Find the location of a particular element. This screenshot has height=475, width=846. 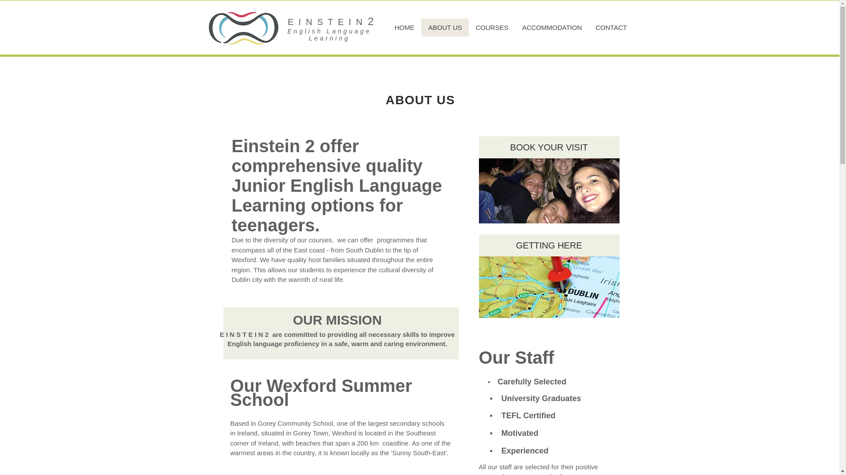

GETTING HERE is located at coordinates (549, 245).